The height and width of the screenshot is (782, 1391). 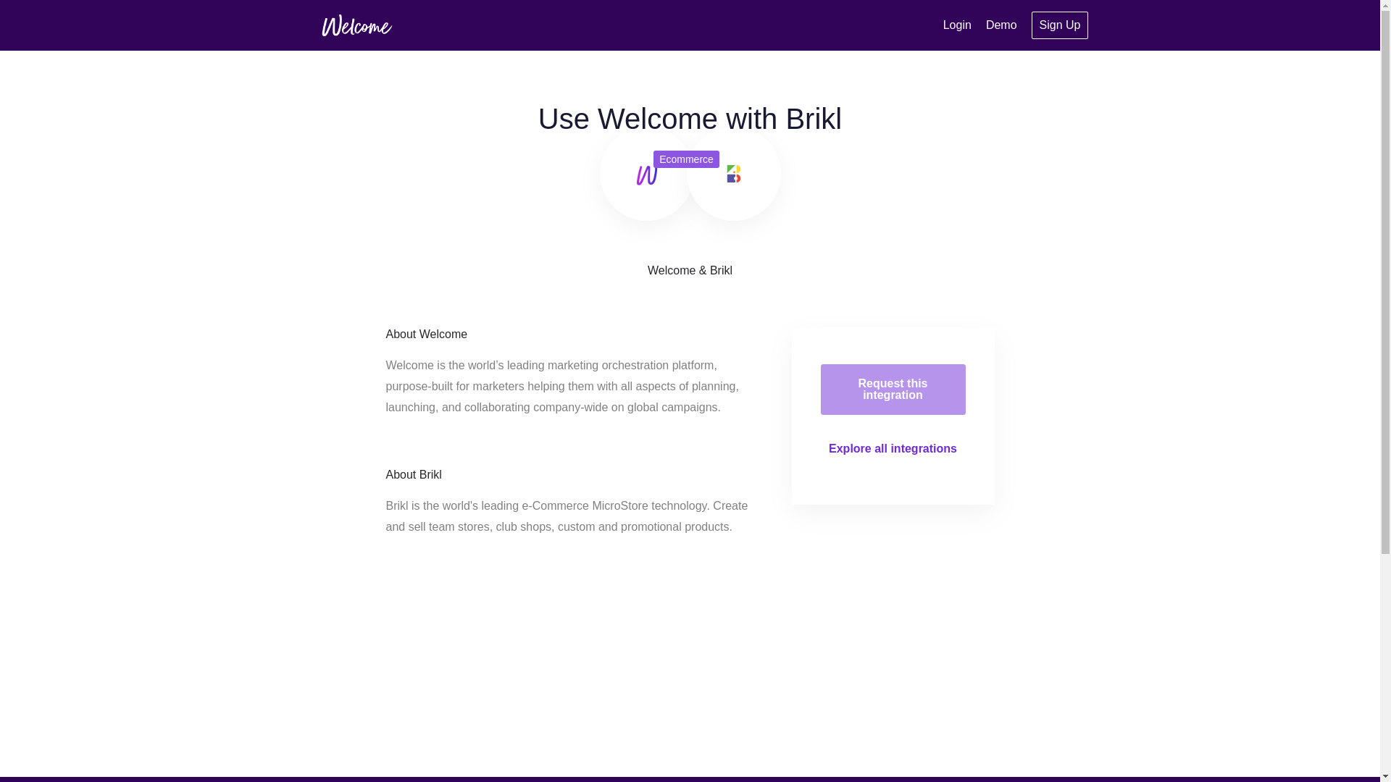 What do you see at coordinates (646, 173) in the screenshot?
I see `Welcome` at bounding box center [646, 173].